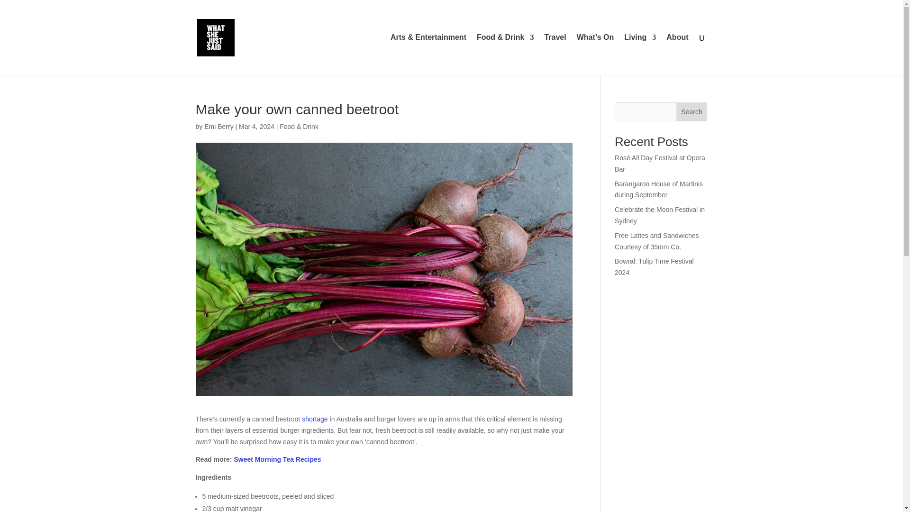  I want to click on Bowral: Tulip Time Festival 2024, so click(654, 267).